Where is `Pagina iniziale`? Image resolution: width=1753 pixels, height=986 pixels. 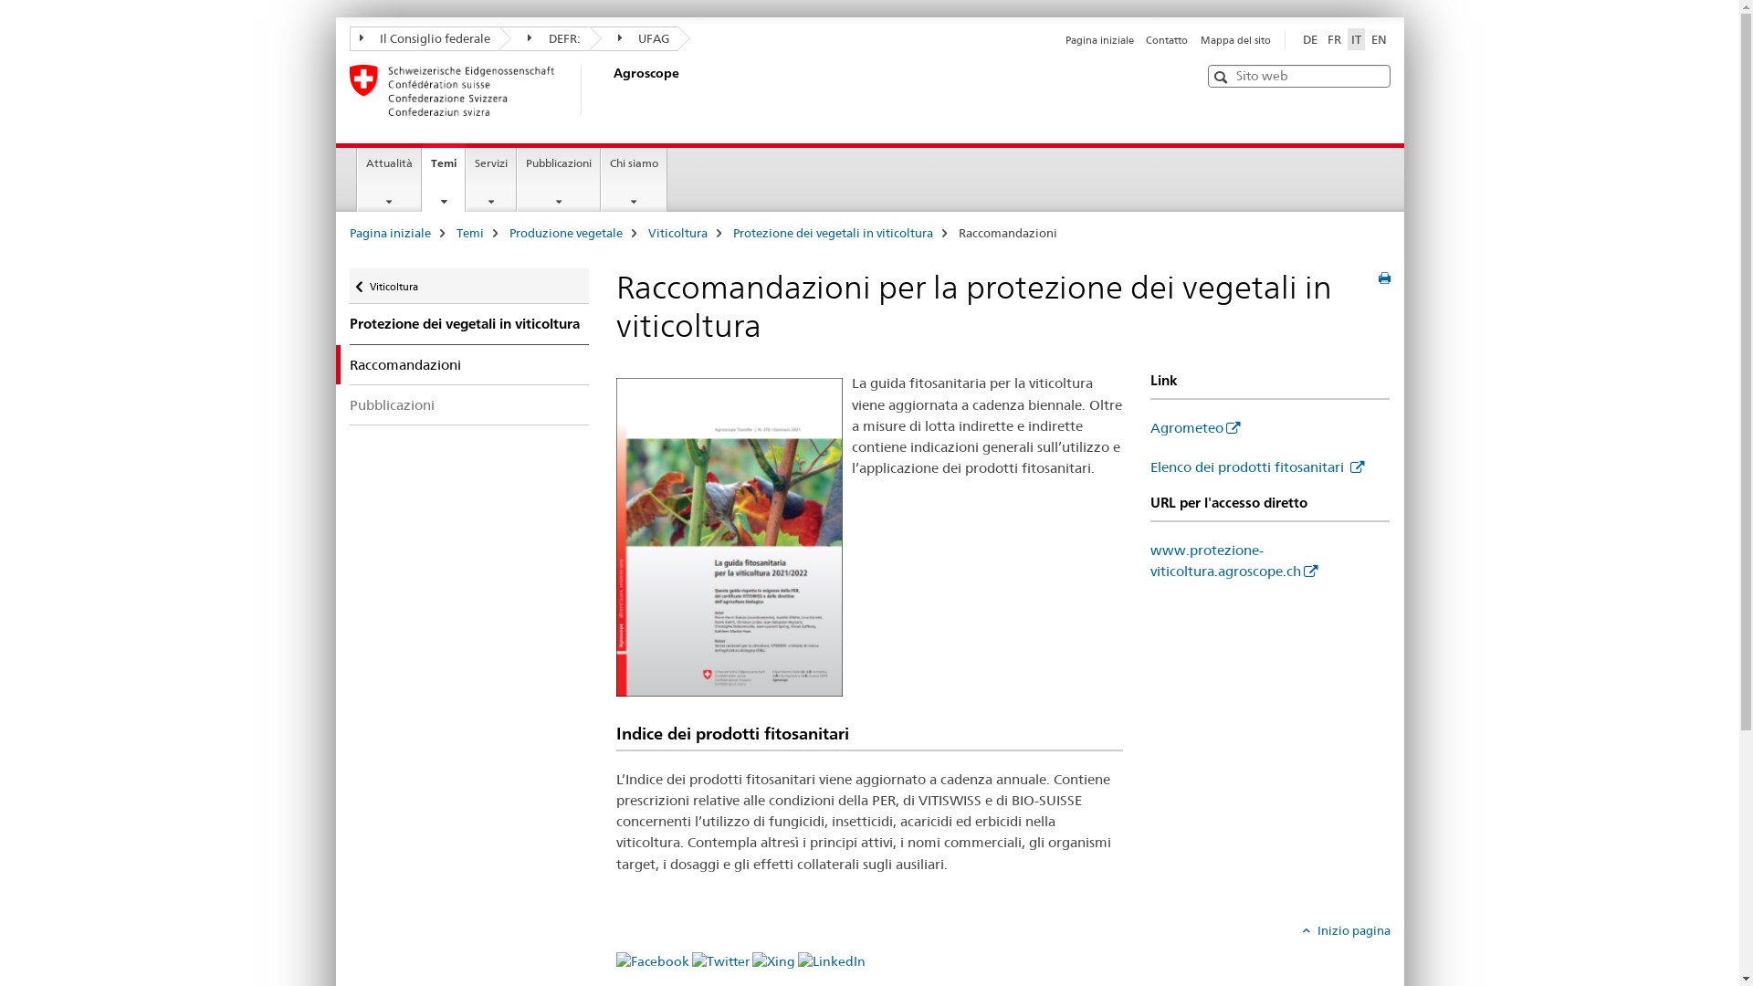 Pagina iniziale is located at coordinates (389, 233).